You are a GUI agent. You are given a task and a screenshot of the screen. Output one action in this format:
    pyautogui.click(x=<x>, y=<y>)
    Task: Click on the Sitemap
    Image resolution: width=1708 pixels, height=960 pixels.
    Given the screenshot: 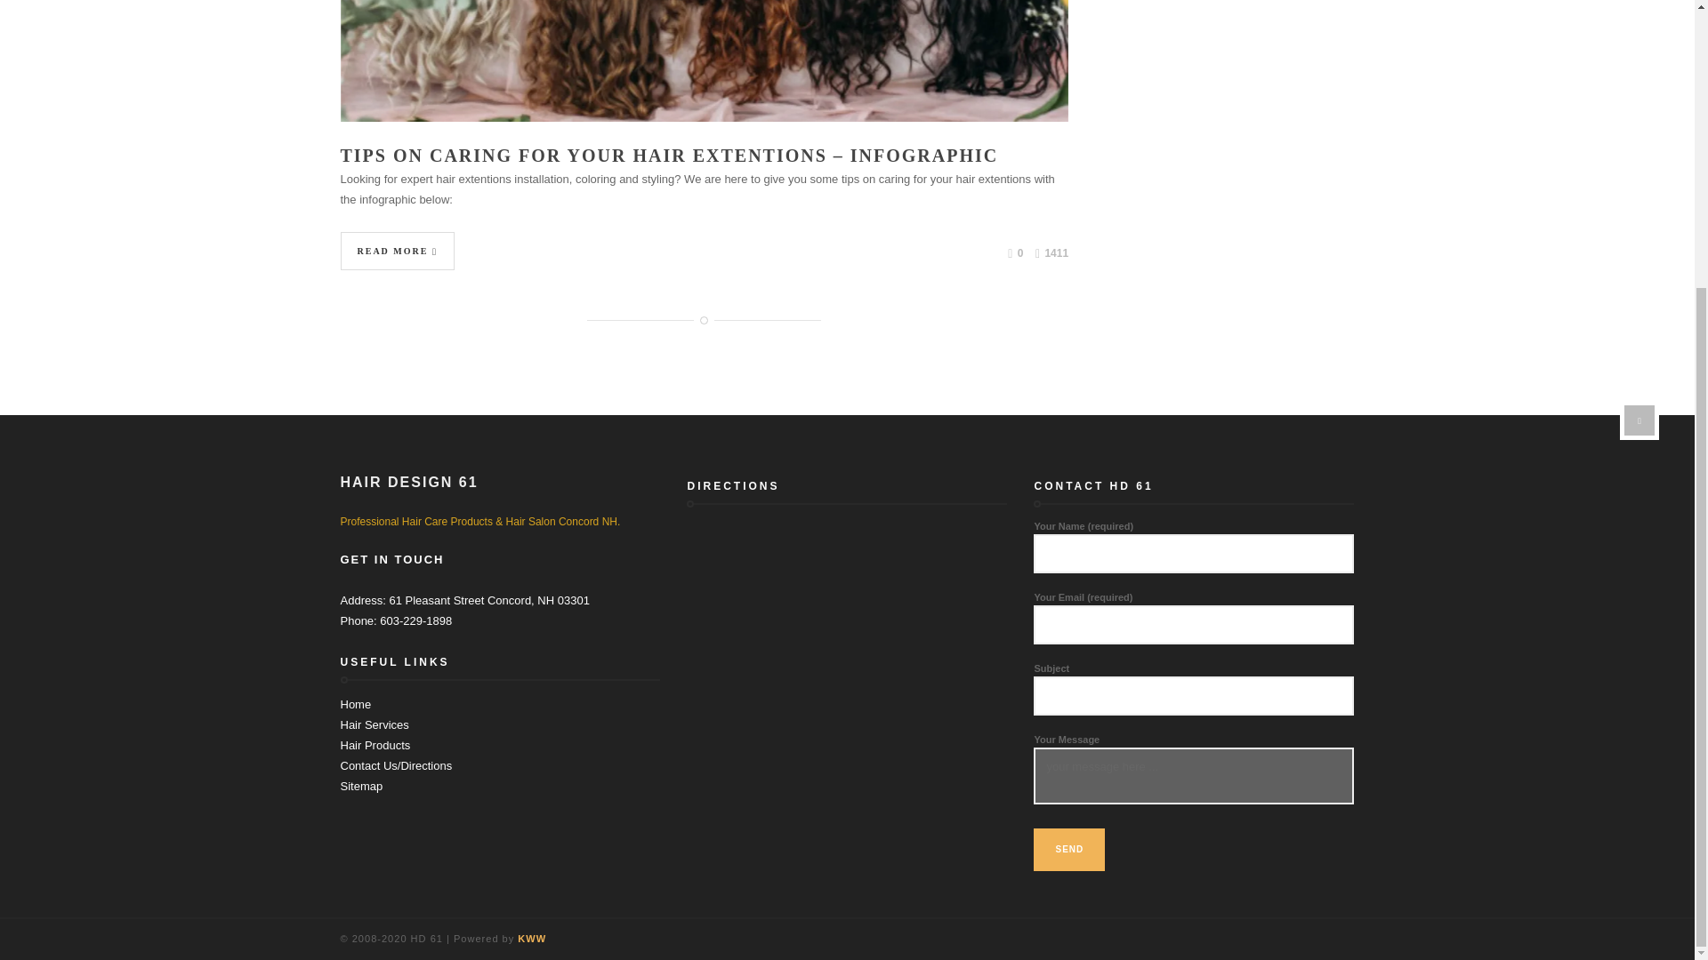 What is the action you would take?
    pyautogui.click(x=361, y=786)
    